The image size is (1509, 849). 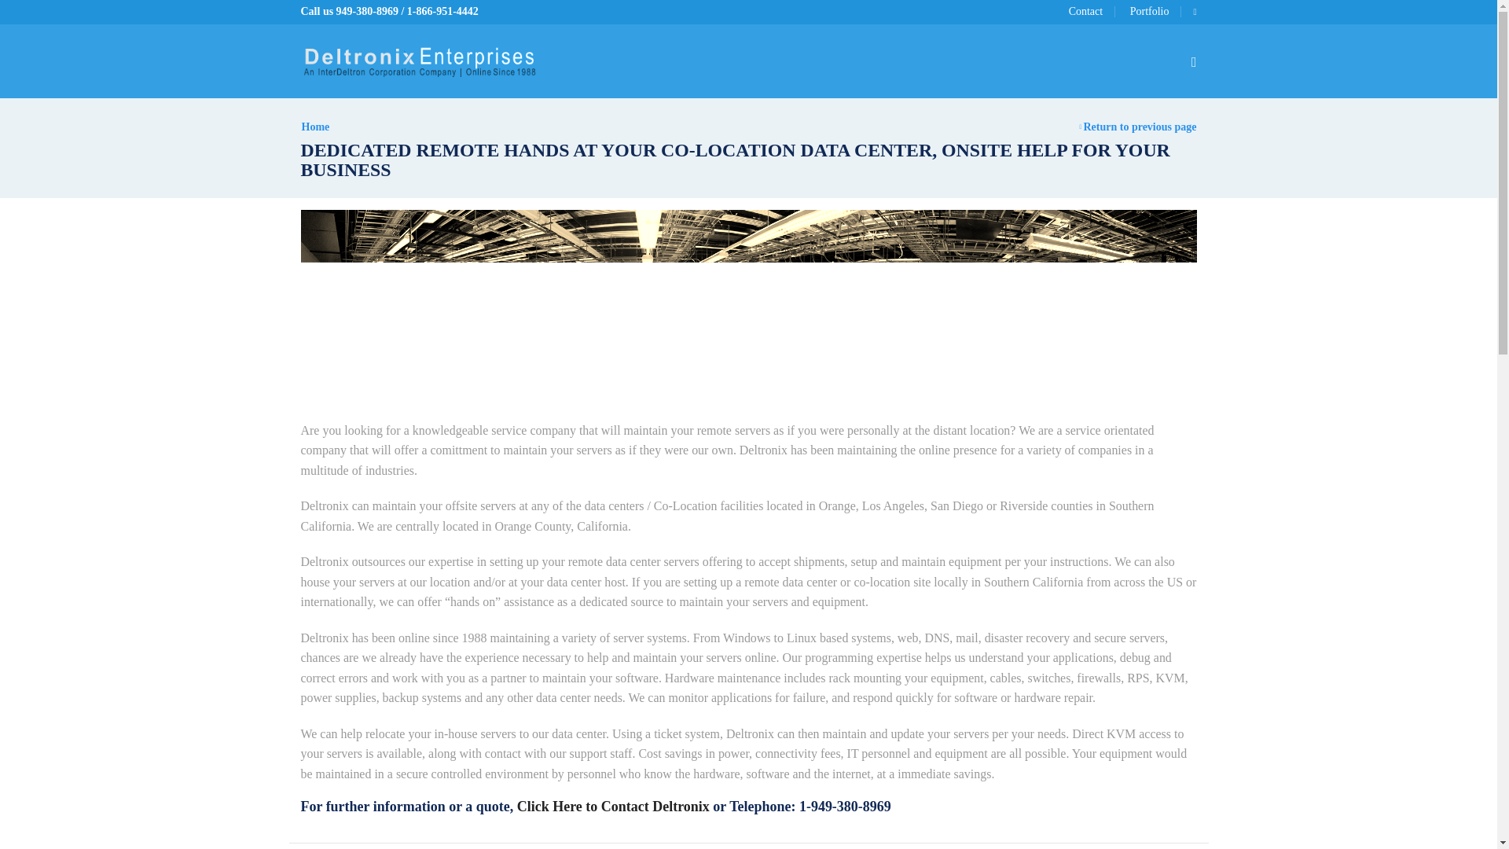 I want to click on Return to previous page, so click(x=1140, y=127).